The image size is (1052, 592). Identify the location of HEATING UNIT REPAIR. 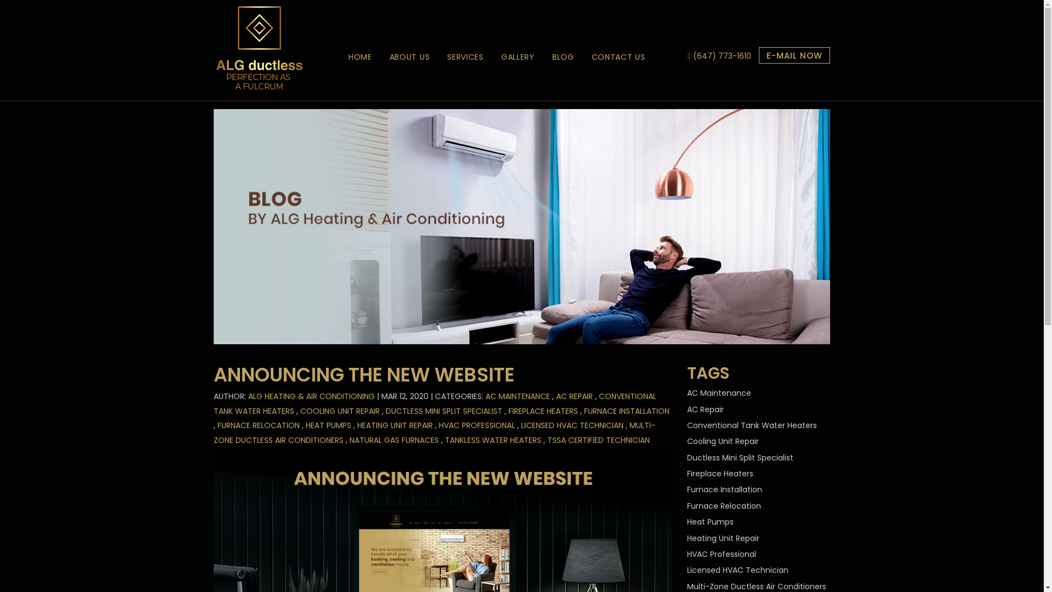
(395, 425).